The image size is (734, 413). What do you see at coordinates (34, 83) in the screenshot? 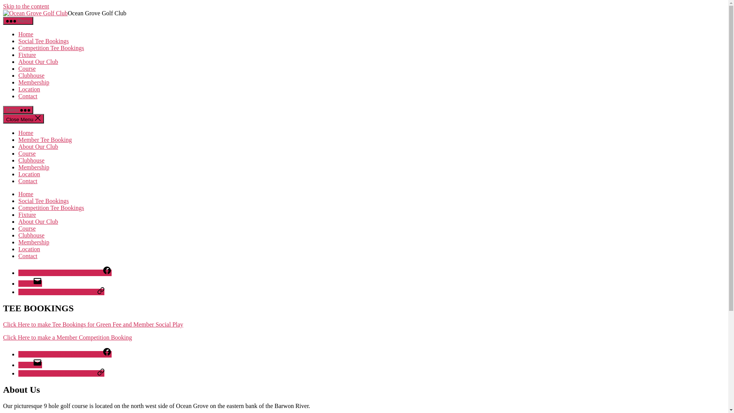
I see `Membership` at bounding box center [34, 83].